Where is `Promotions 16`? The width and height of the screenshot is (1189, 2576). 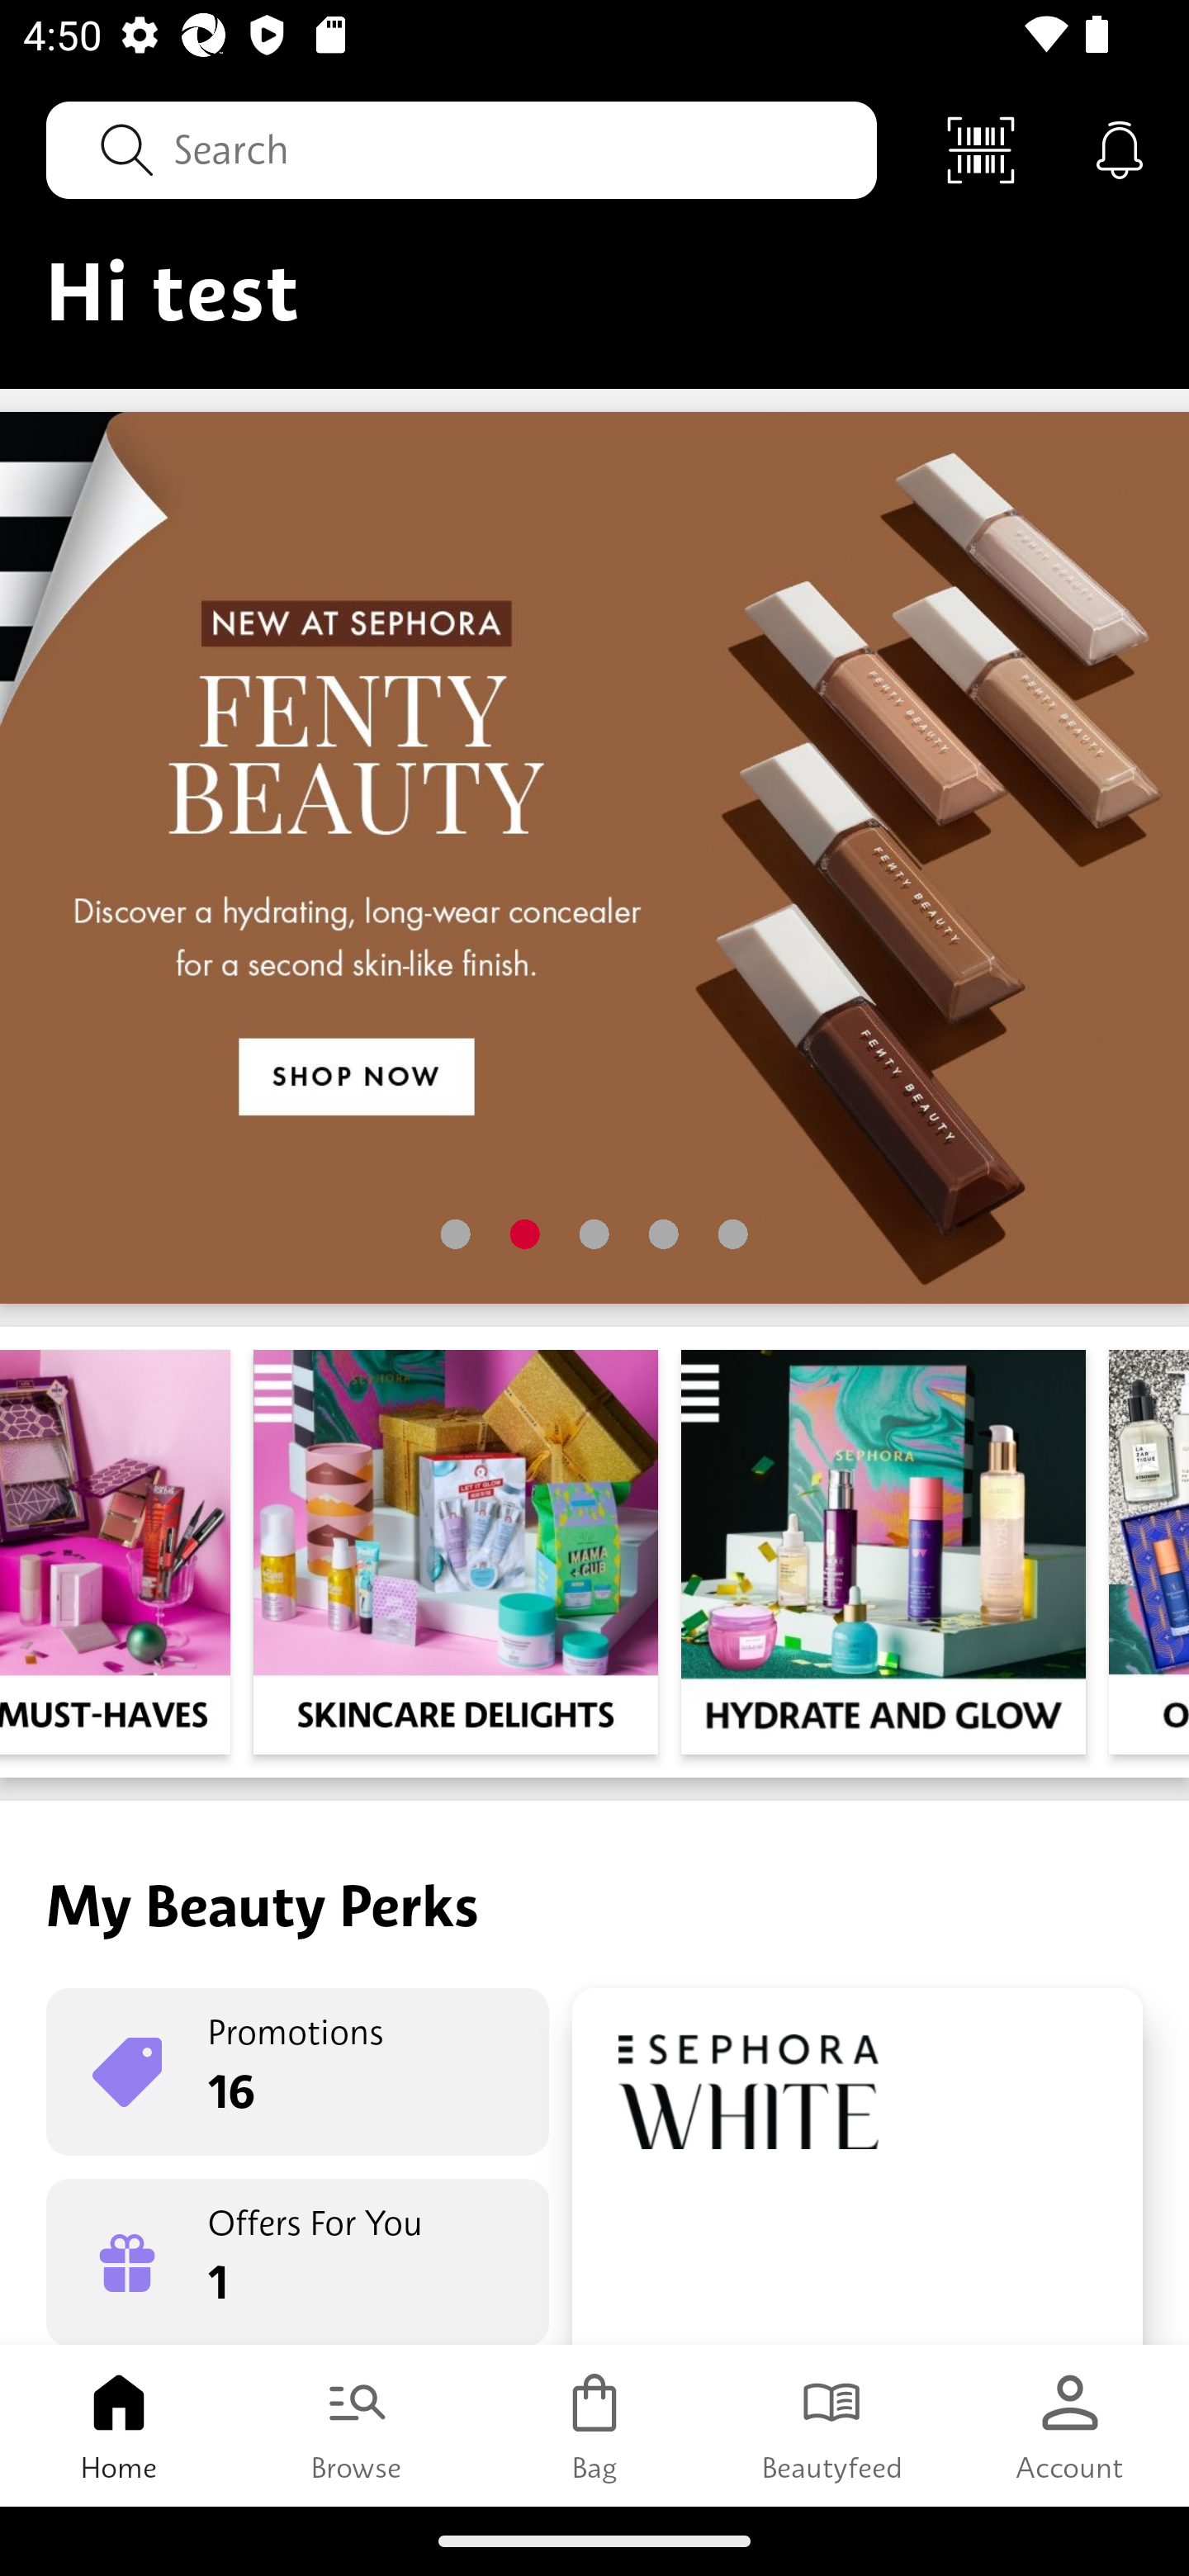
Promotions 16 is located at coordinates (297, 2072).